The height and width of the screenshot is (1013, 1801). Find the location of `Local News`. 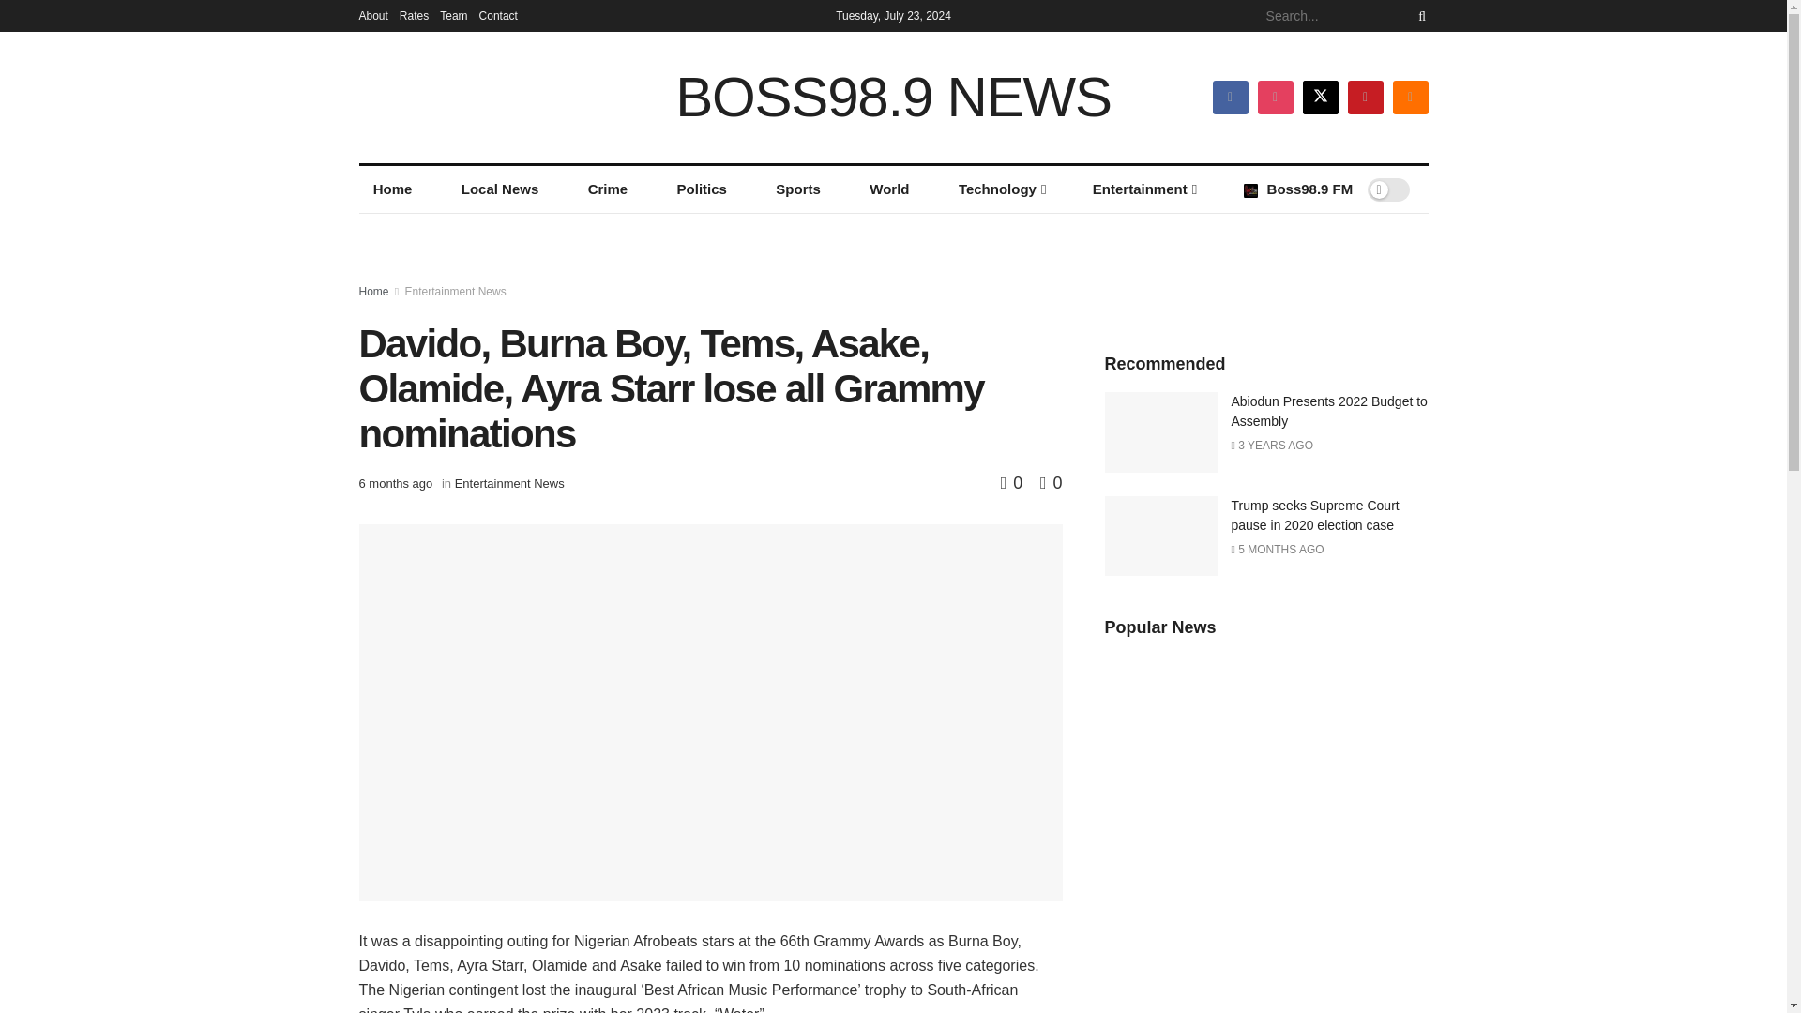

Local News is located at coordinates (499, 189).